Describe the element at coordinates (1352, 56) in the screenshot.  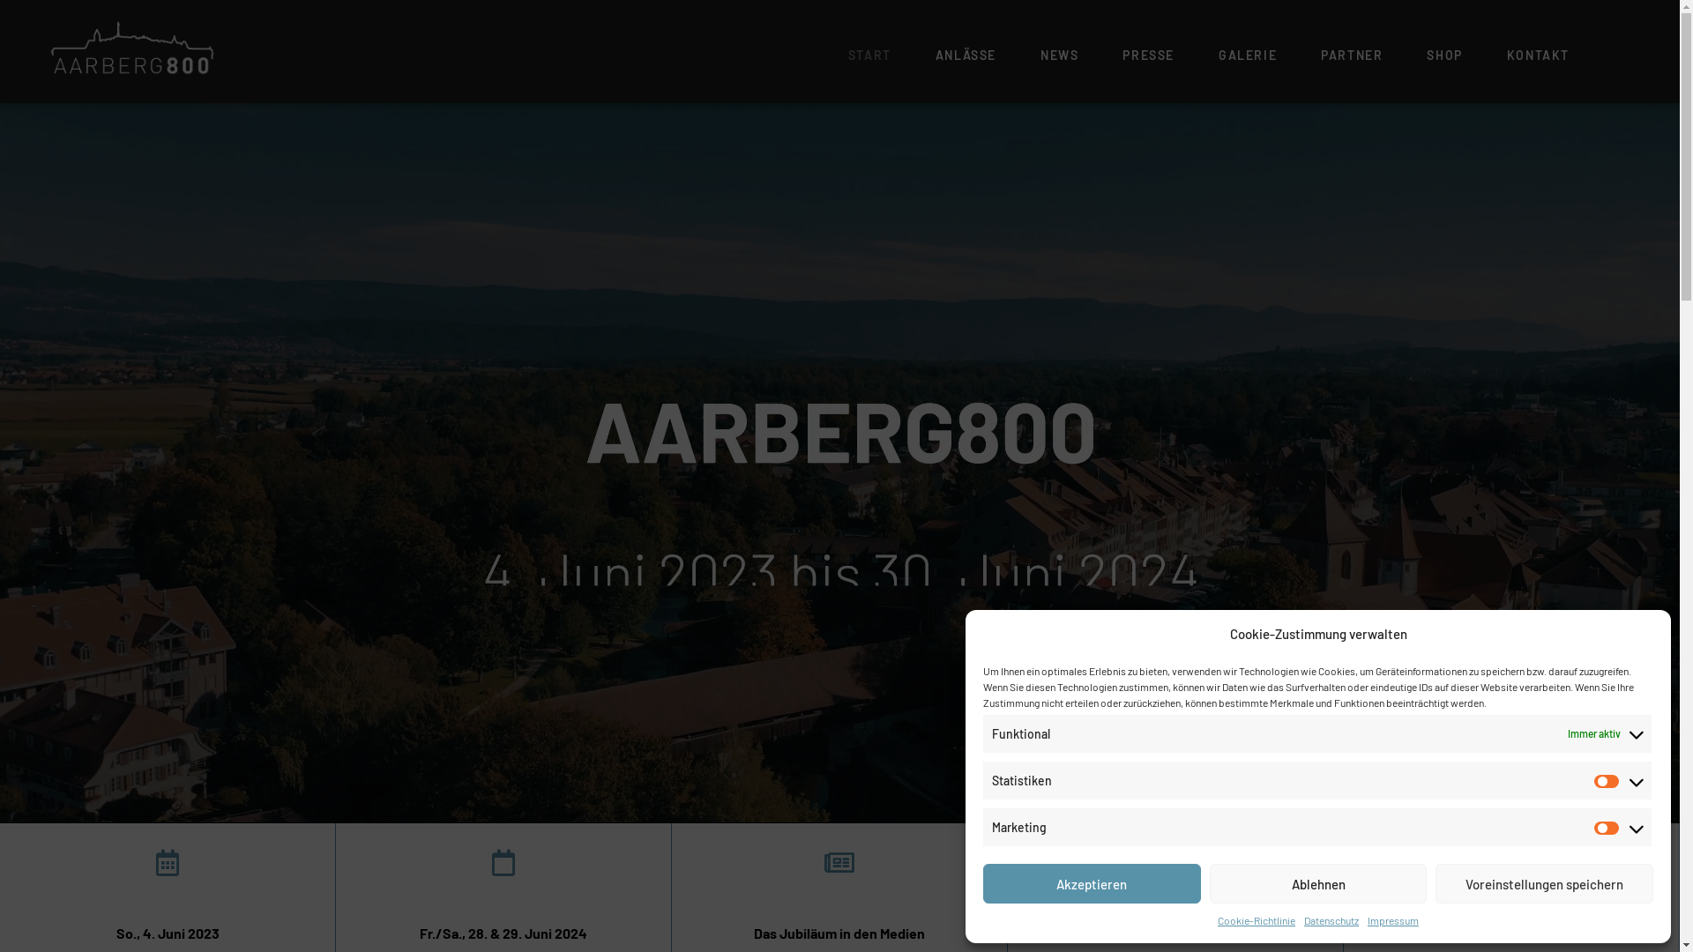
I see `PARTNER` at that location.